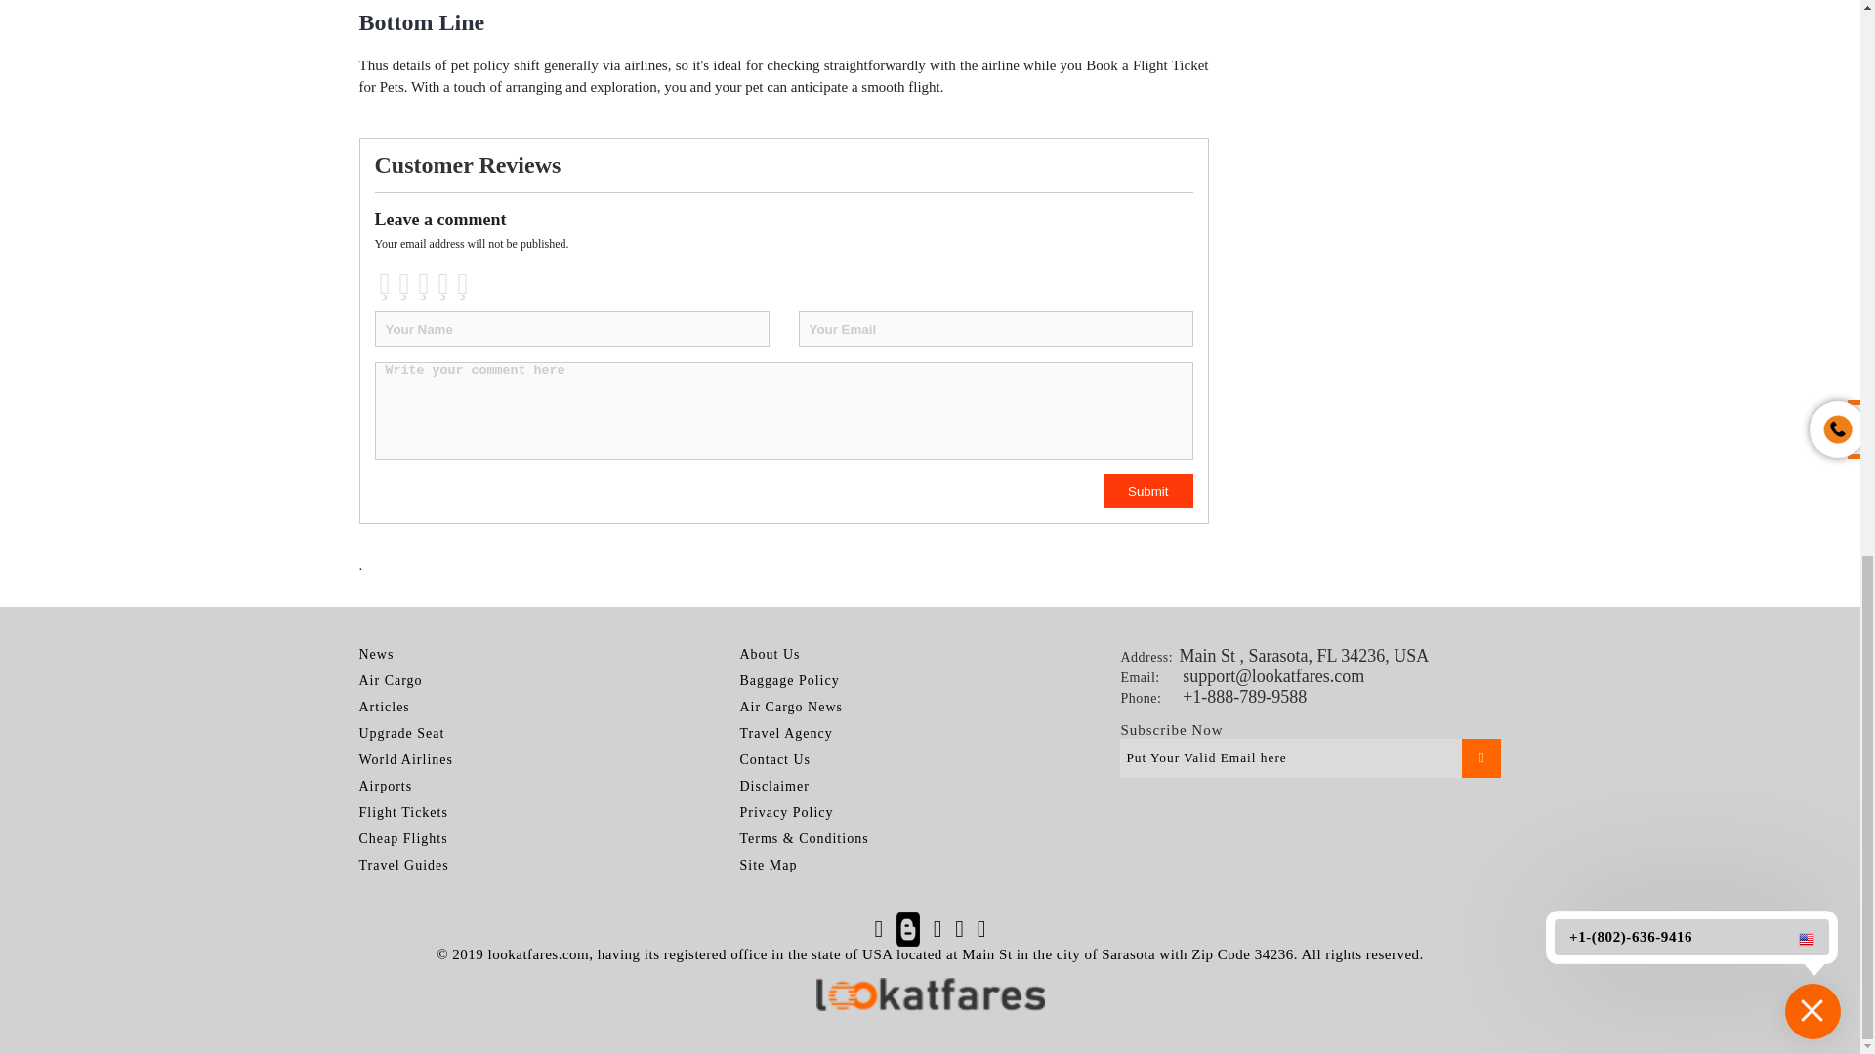  What do you see at coordinates (404, 866) in the screenshot?
I see `Travel Guides` at bounding box center [404, 866].